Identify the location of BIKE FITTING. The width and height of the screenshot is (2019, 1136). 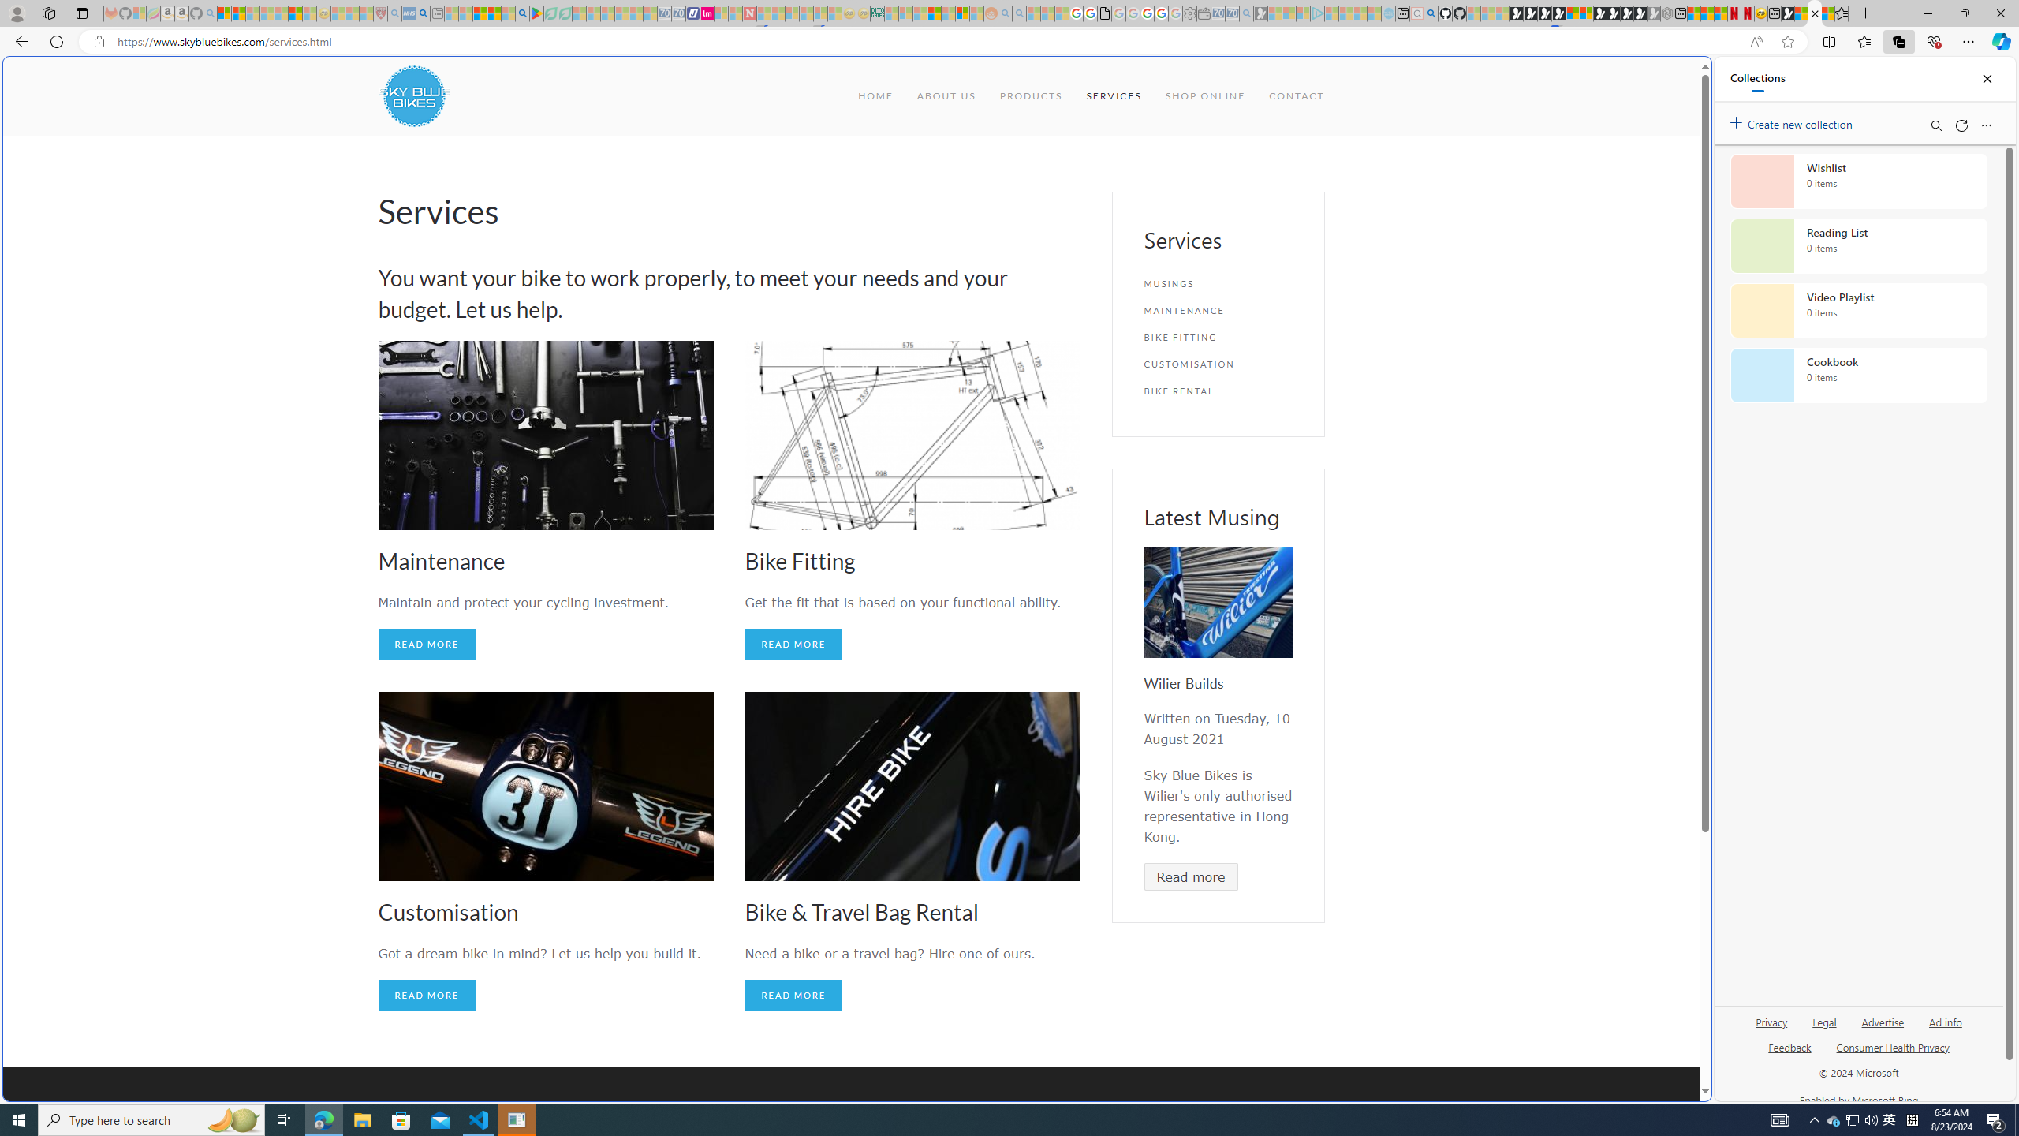
(1218, 337).